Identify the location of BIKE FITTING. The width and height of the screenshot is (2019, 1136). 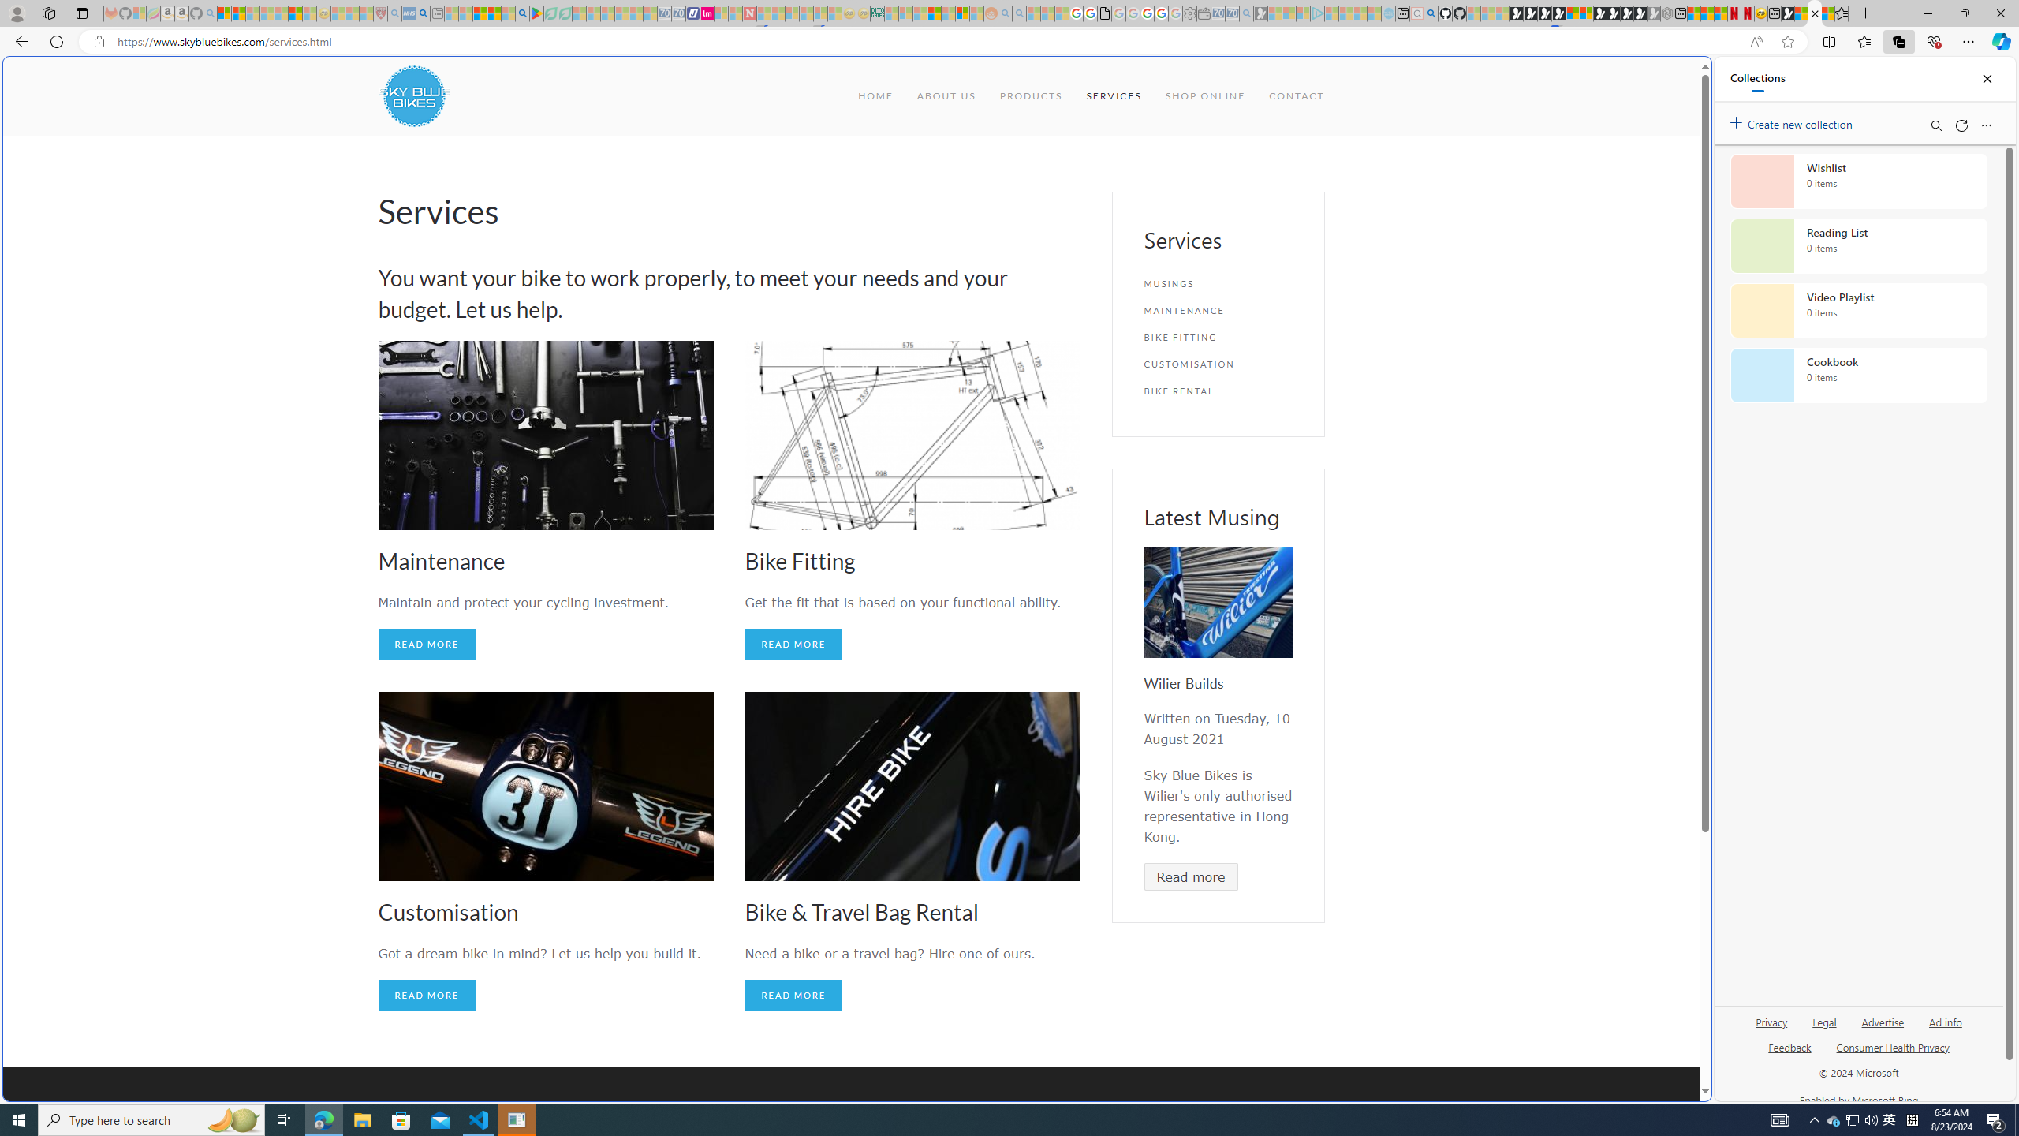
(1218, 337).